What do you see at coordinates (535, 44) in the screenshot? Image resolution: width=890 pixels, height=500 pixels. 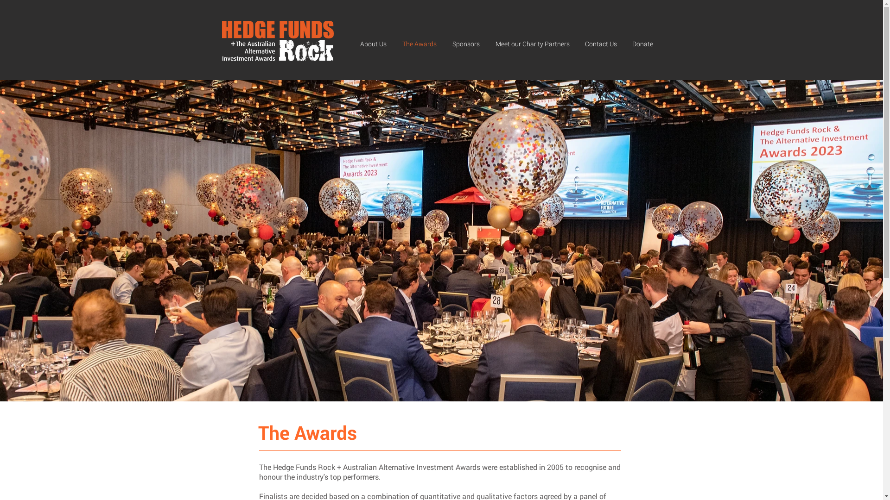 I see `Meet our Charity Partners` at bounding box center [535, 44].